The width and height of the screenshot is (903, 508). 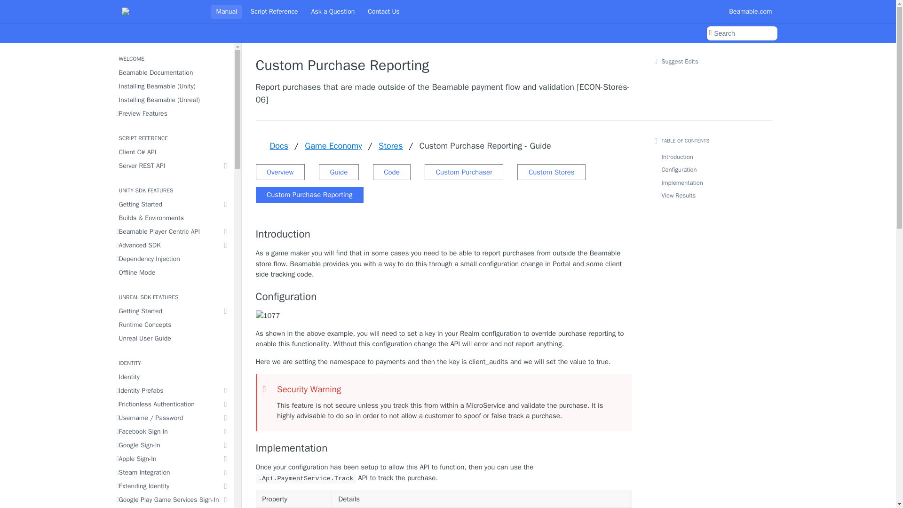 What do you see at coordinates (274, 11) in the screenshot?
I see `Script Reference` at bounding box center [274, 11].